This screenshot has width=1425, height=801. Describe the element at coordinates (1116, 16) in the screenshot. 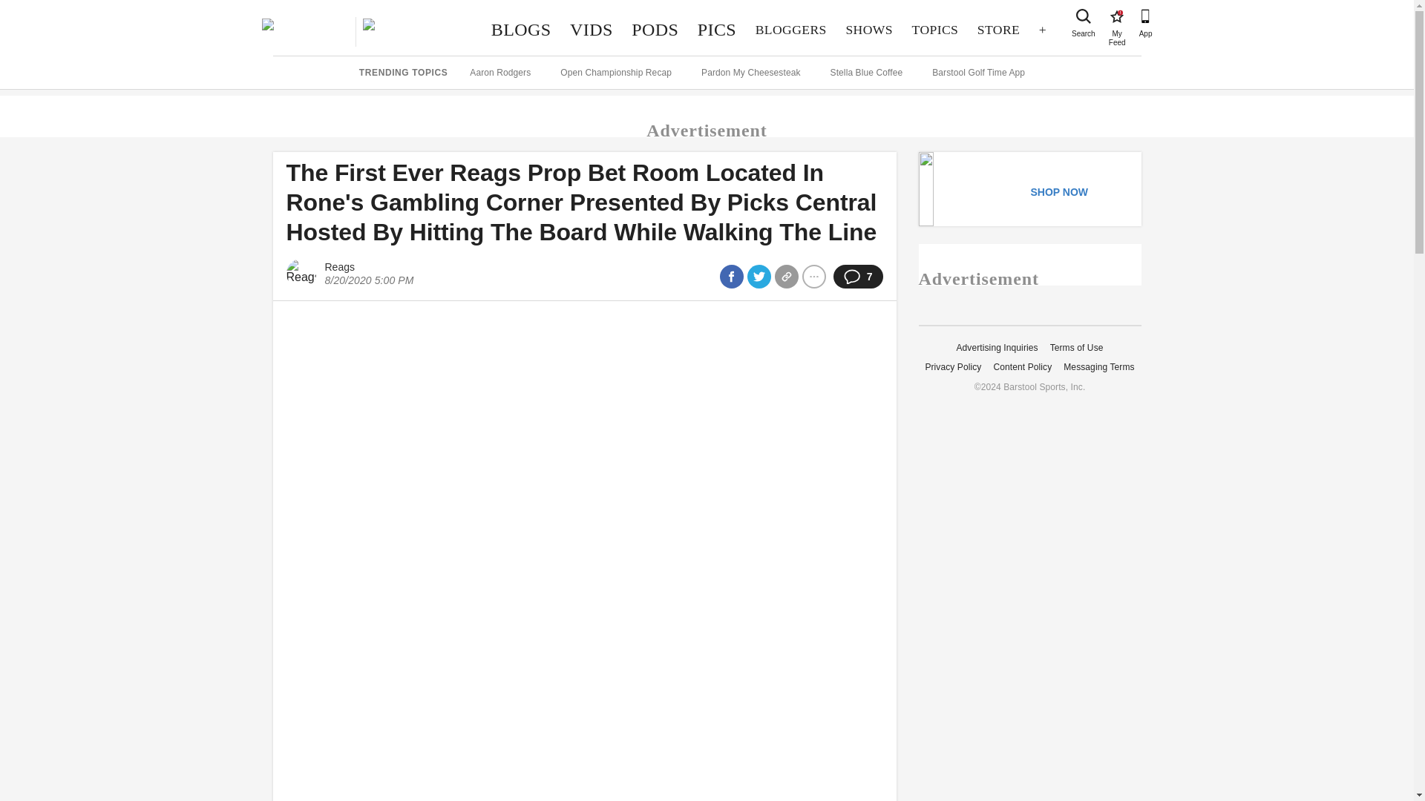

I see `STORE` at that location.